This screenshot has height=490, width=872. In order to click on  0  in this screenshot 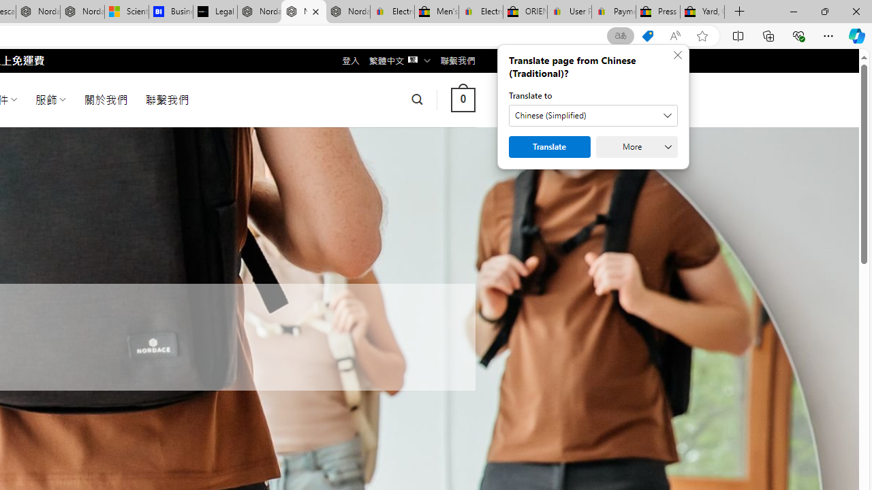, I will do `click(463, 99)`.